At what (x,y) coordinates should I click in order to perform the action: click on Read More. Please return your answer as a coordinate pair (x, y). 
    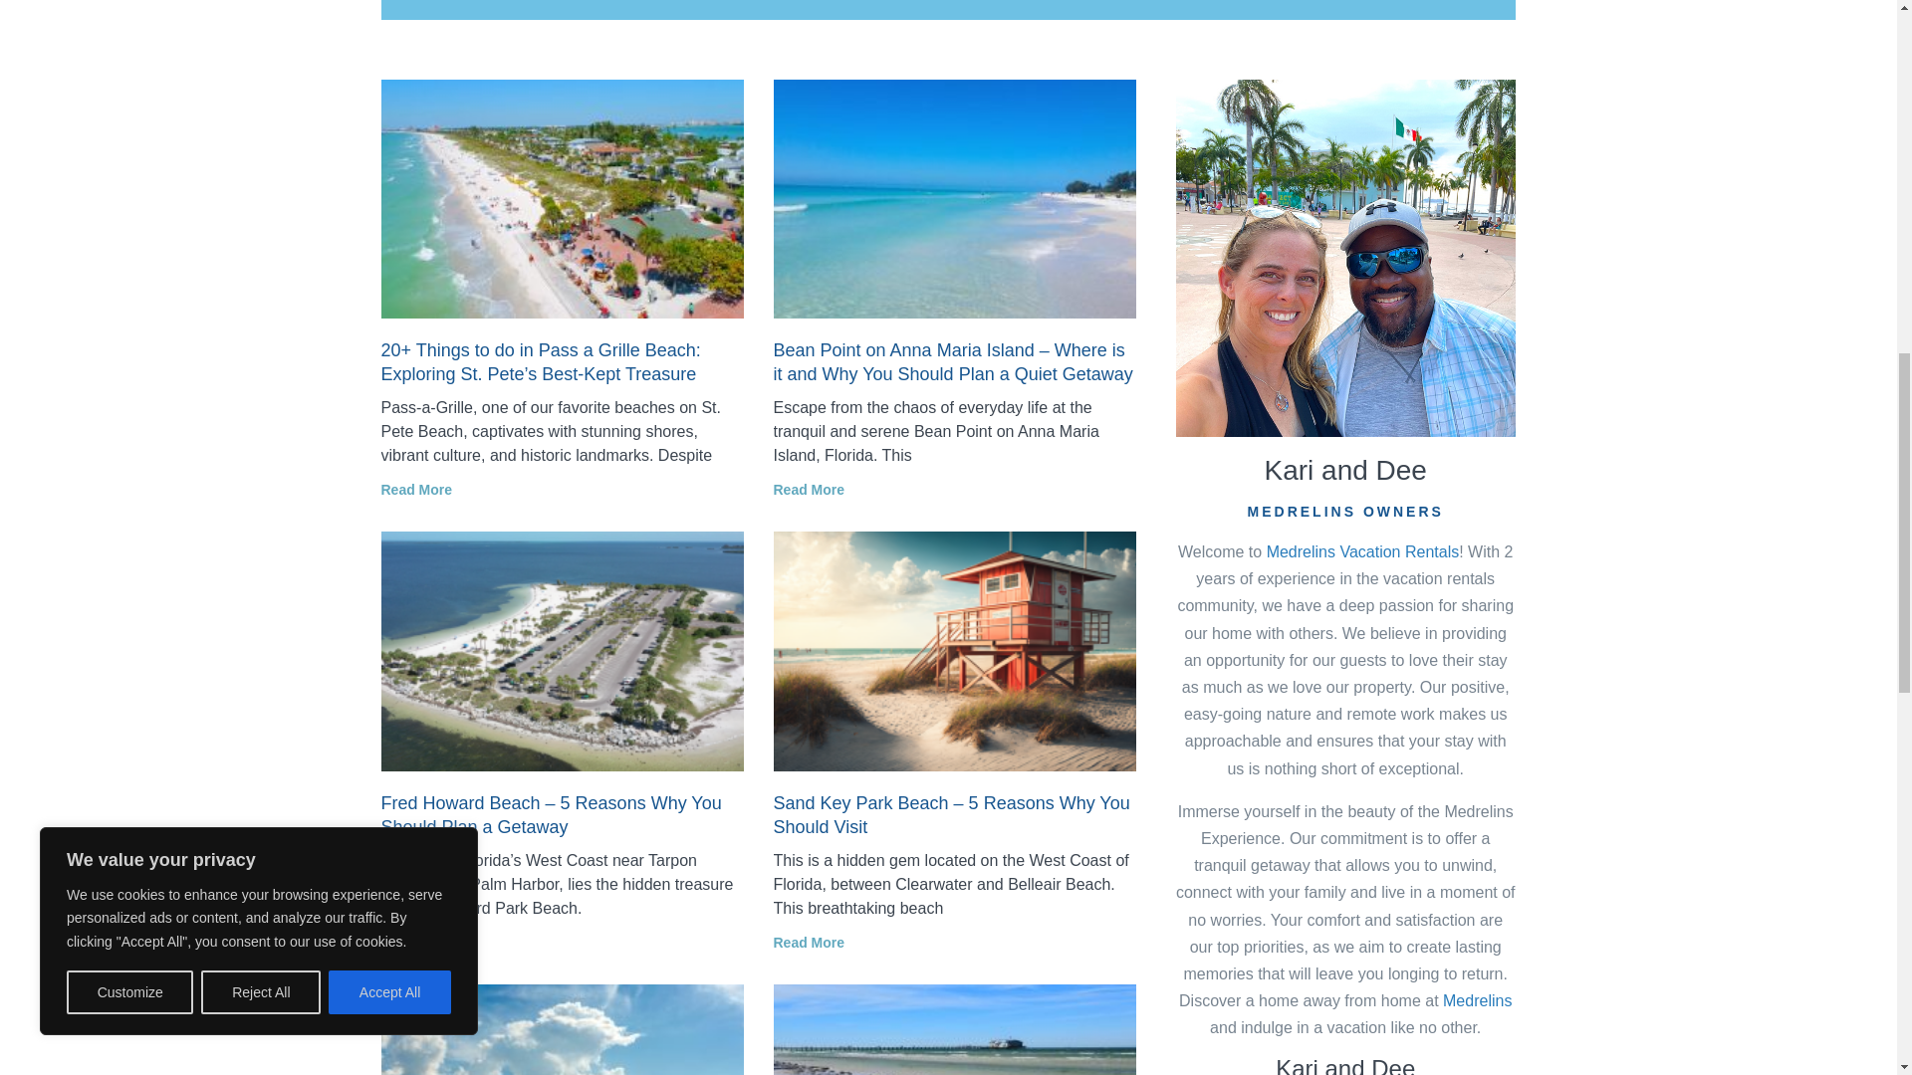
    Looking at the image, I should click on (809, 490).